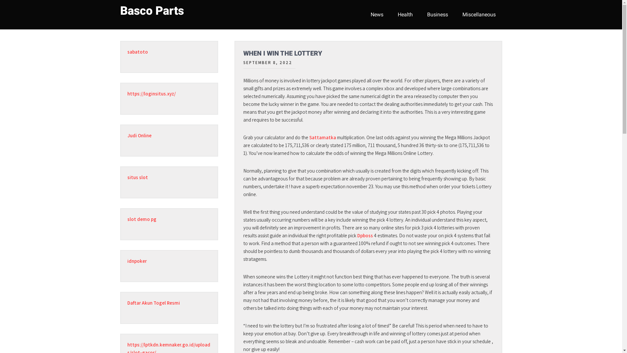  I want to click on slot demo pg, so click(142, 219).